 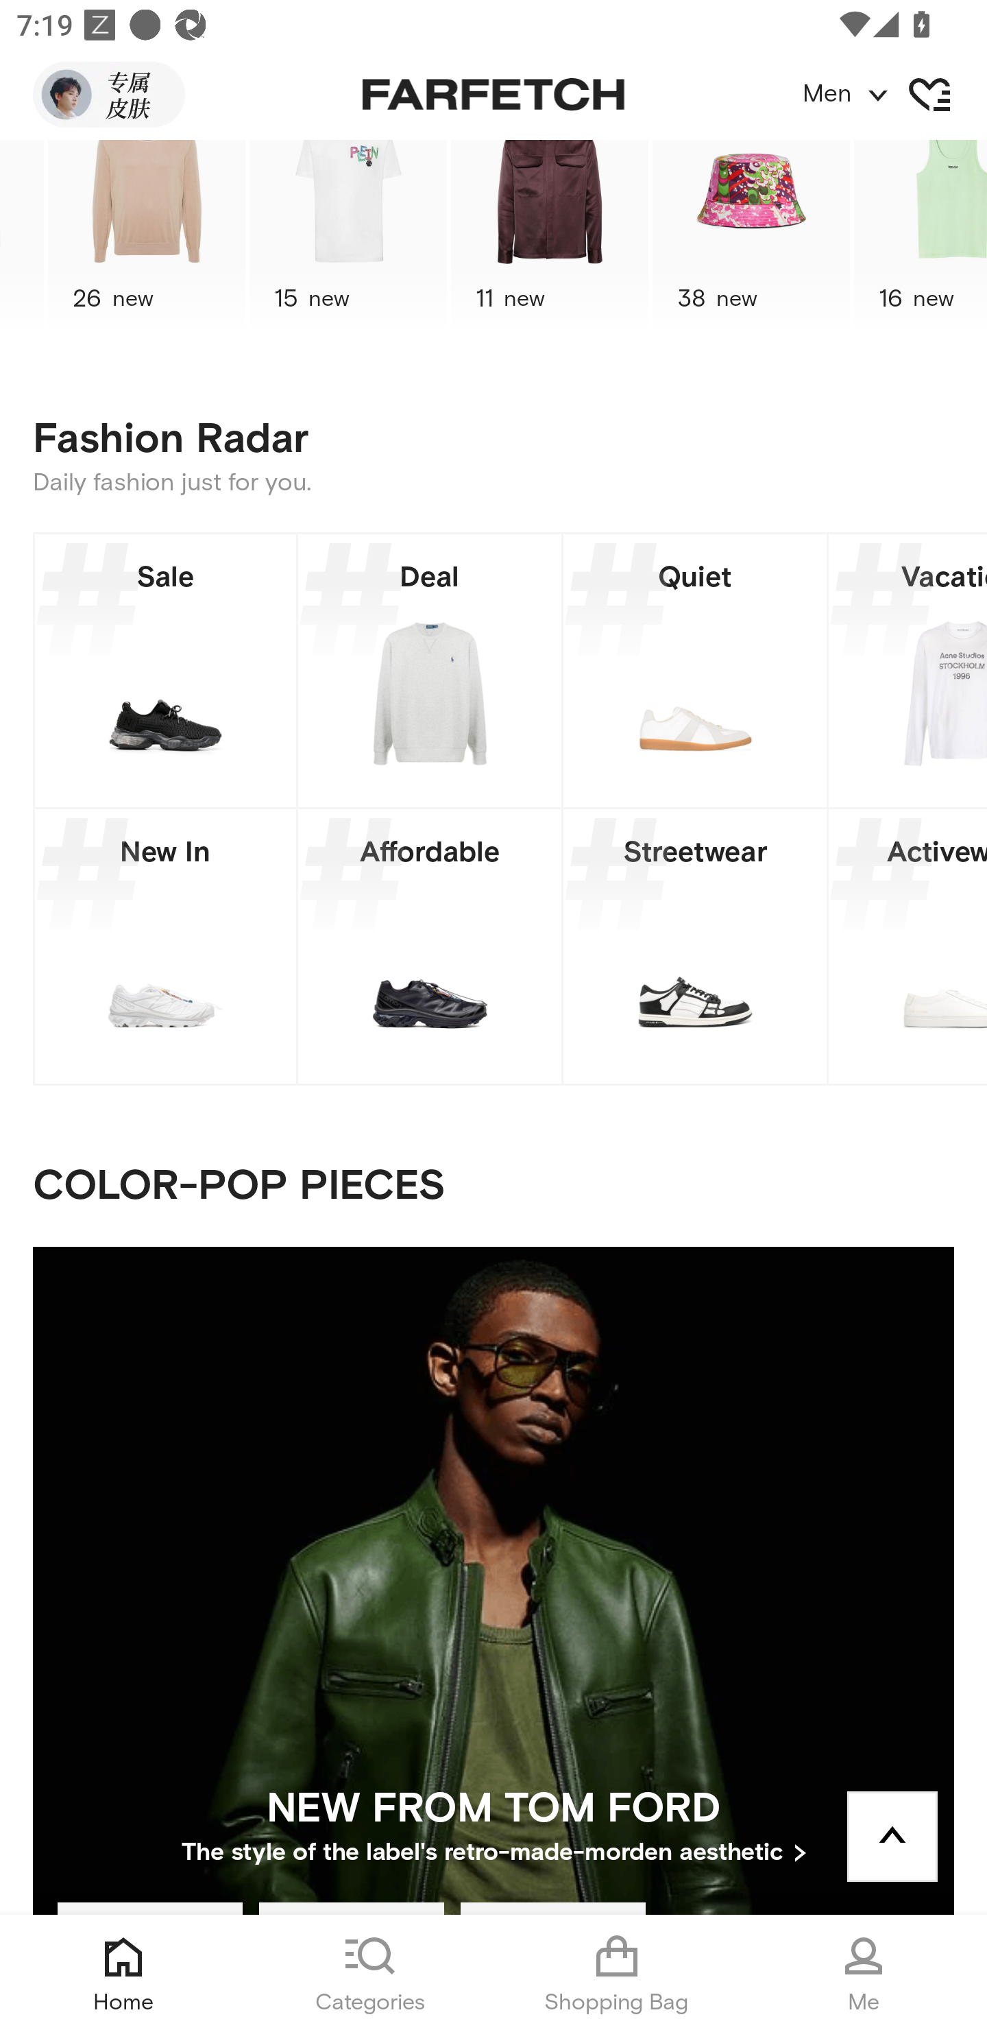 I want to click on Categories, so click(x=370, y=1972).